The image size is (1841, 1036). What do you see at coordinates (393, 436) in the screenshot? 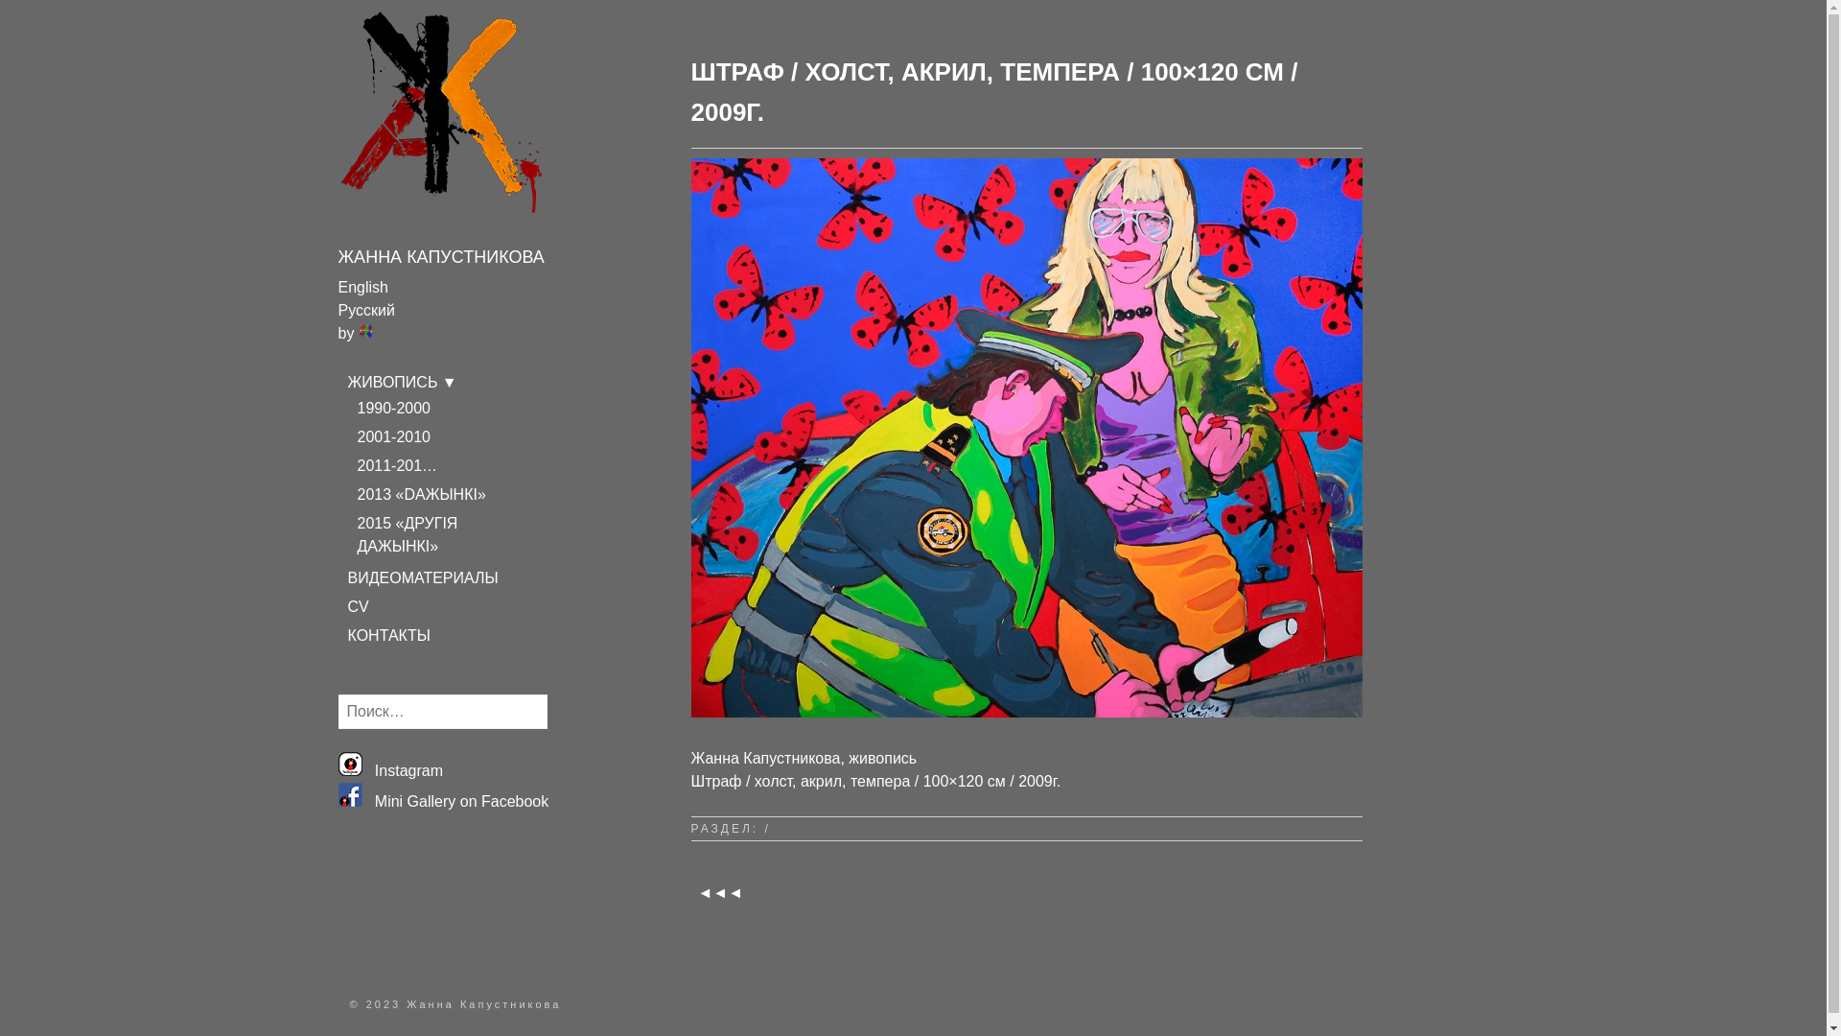
I see `2001-2010` at bounding box center [393, 436].